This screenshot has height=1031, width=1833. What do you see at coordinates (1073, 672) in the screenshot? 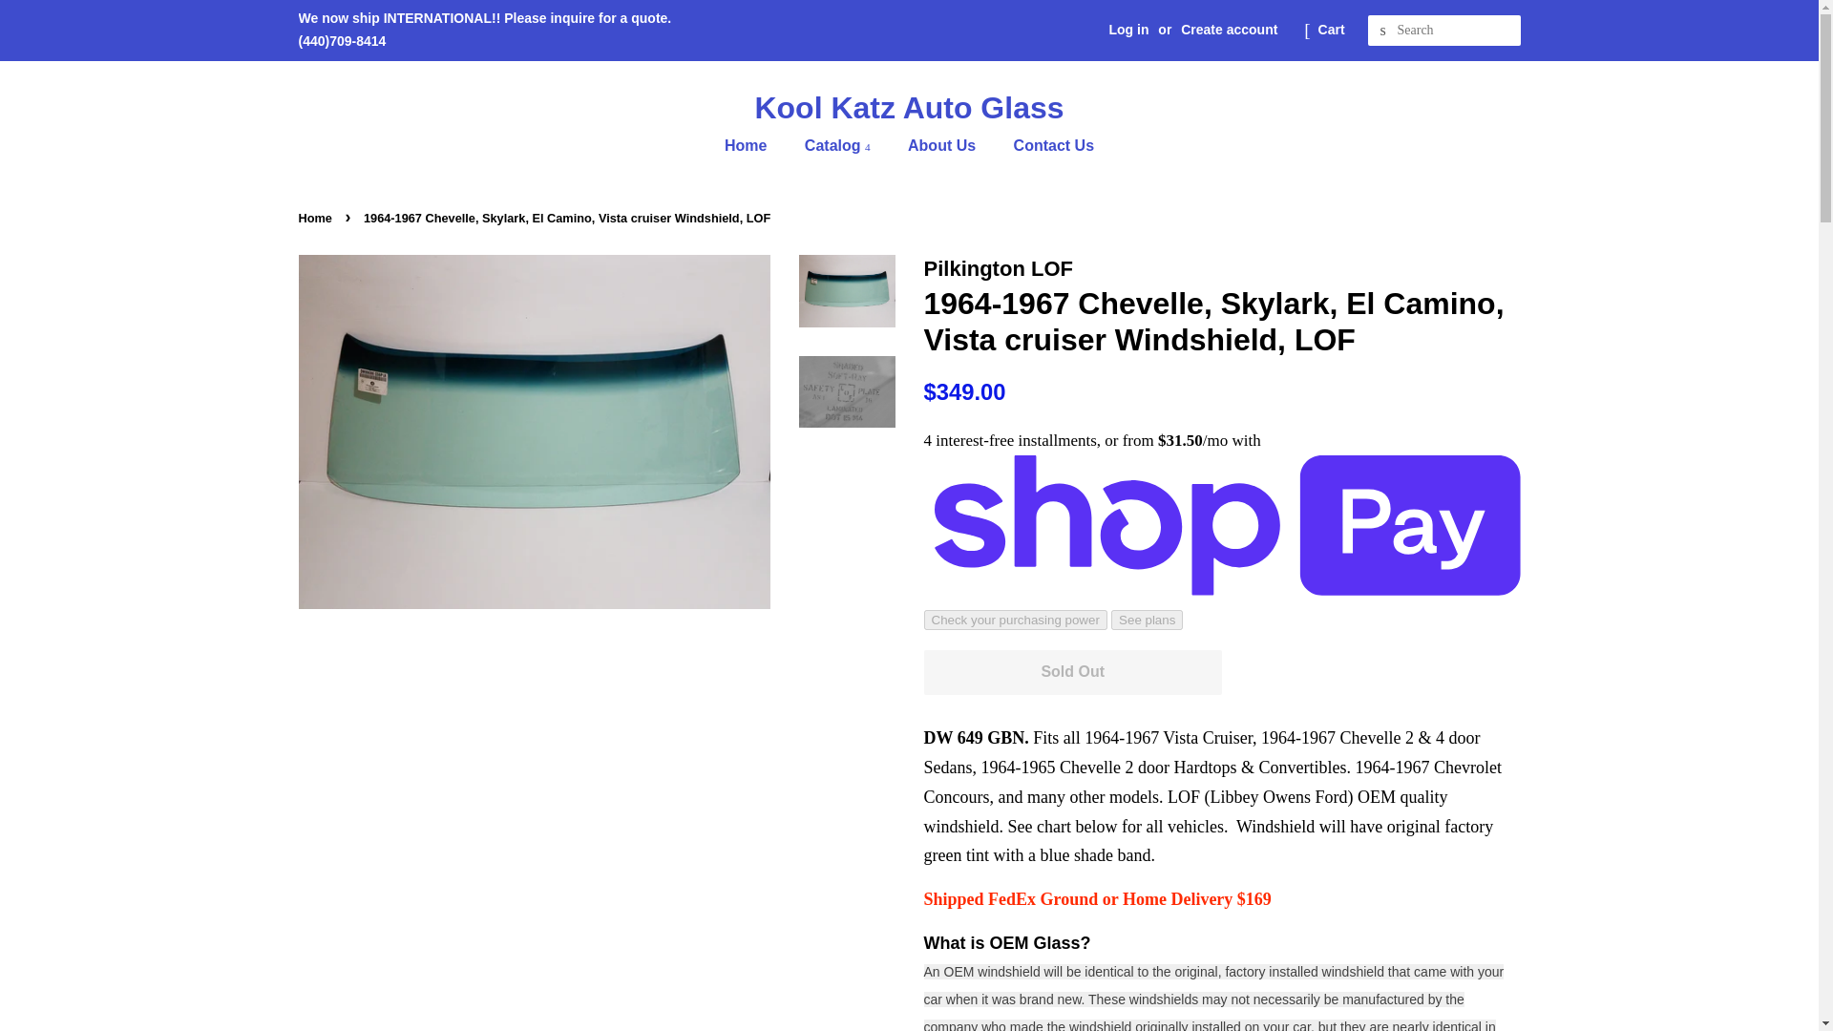
I see `Sold Out` at bounding box center [1073, 672].